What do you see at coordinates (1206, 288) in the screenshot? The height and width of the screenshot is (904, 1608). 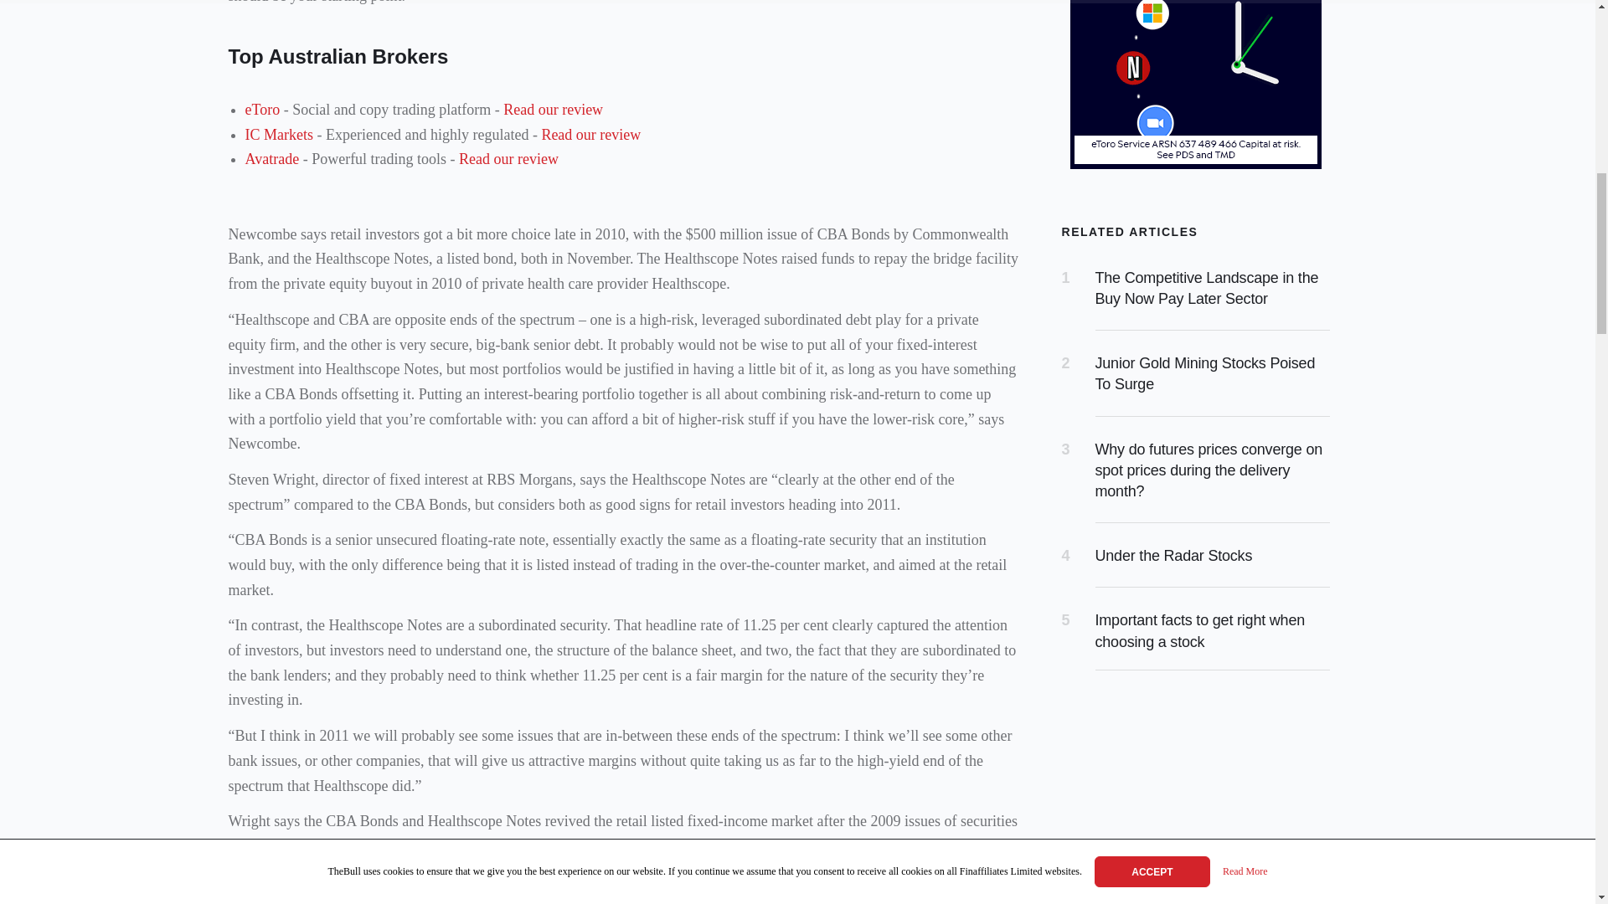 I see `The Competitive Landscape in the Buy Now Pay Later Sector` at bounding box center [1206, 288].